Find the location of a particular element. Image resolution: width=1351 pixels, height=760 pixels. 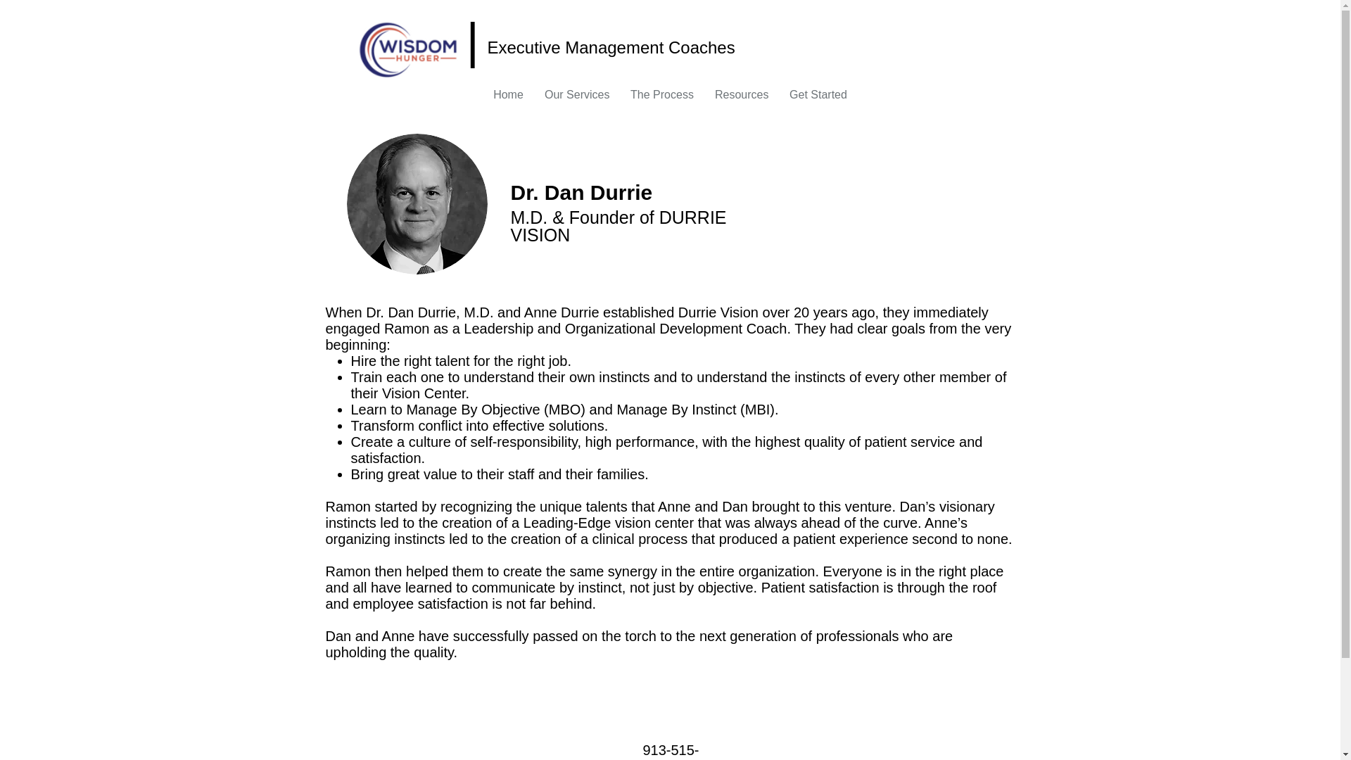

Get Started is located at coordinates (818, 97).